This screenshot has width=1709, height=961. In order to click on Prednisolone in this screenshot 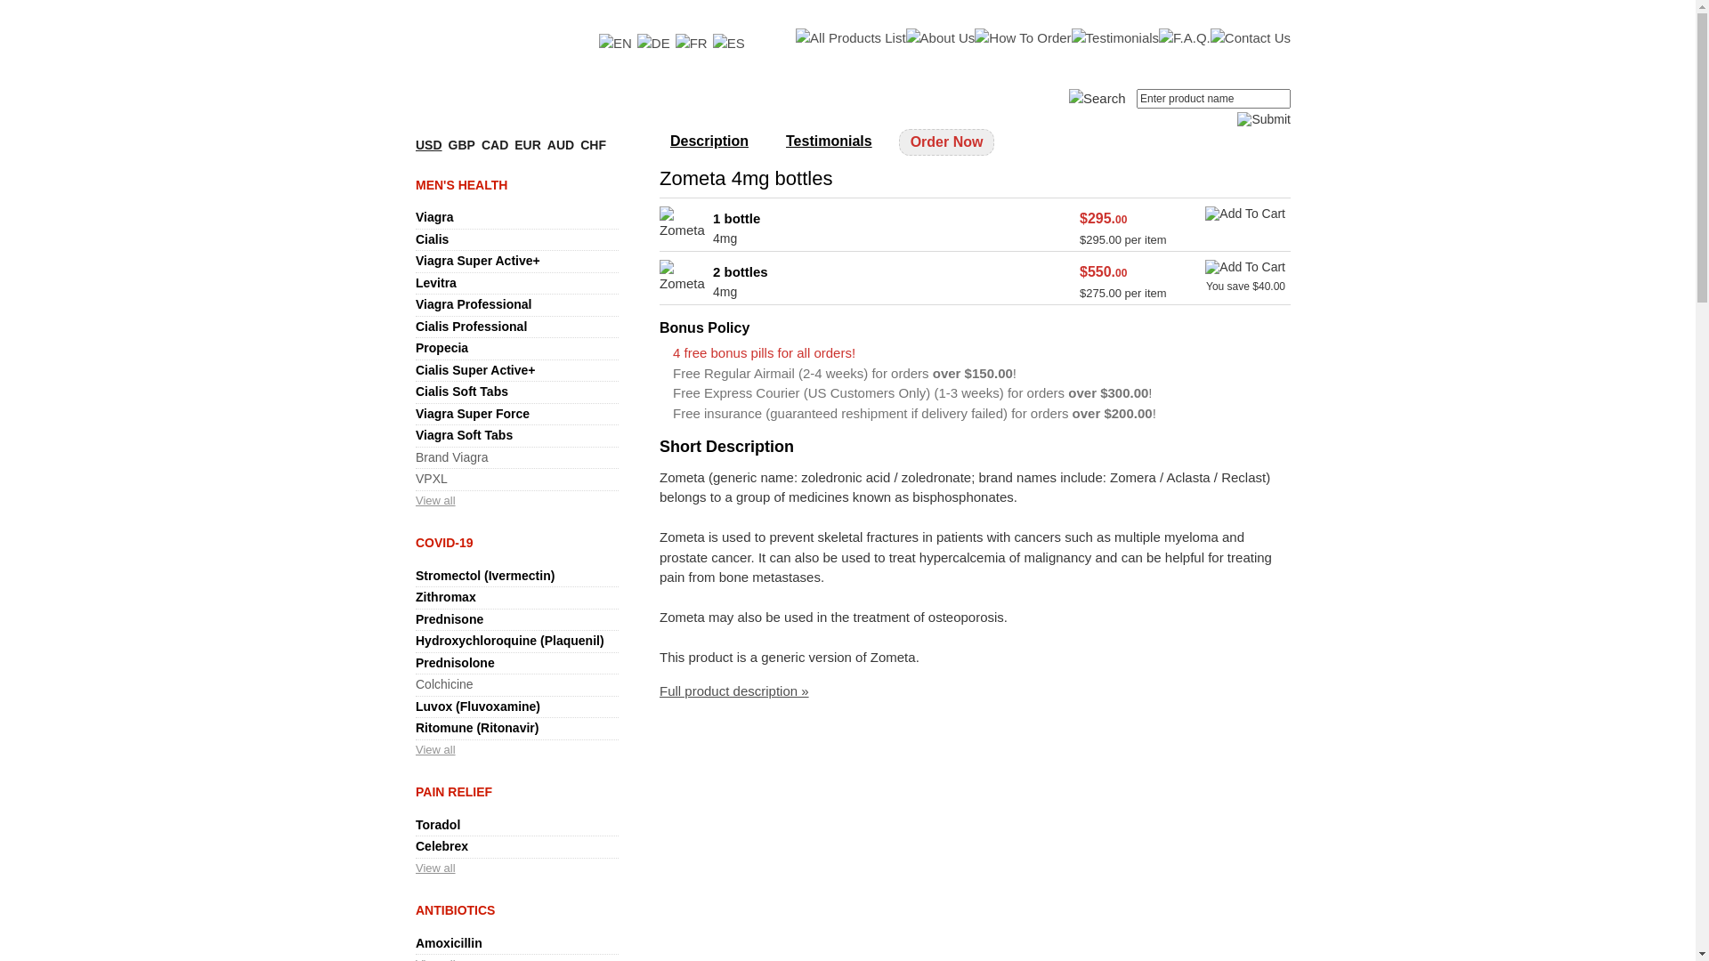, I will do `click(456, 663)`.